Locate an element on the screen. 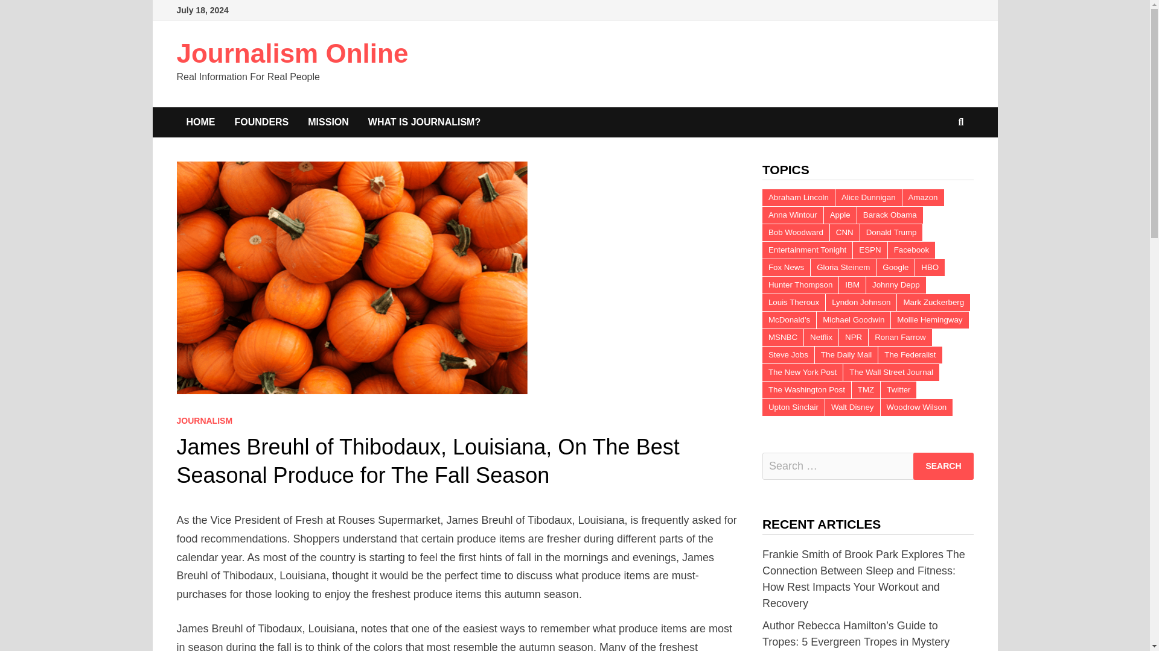 This screenshot has height=651, width=1159. Search is located at coordinates (943, 465).